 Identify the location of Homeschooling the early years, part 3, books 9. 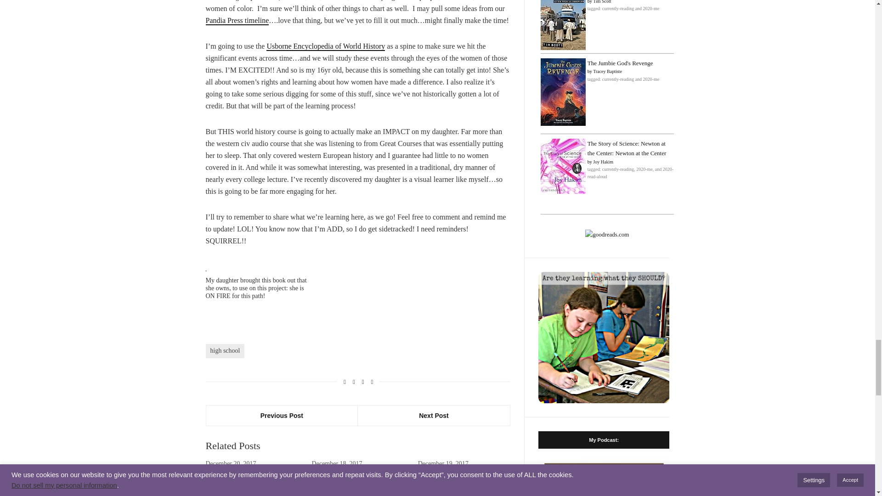
(358, 485).